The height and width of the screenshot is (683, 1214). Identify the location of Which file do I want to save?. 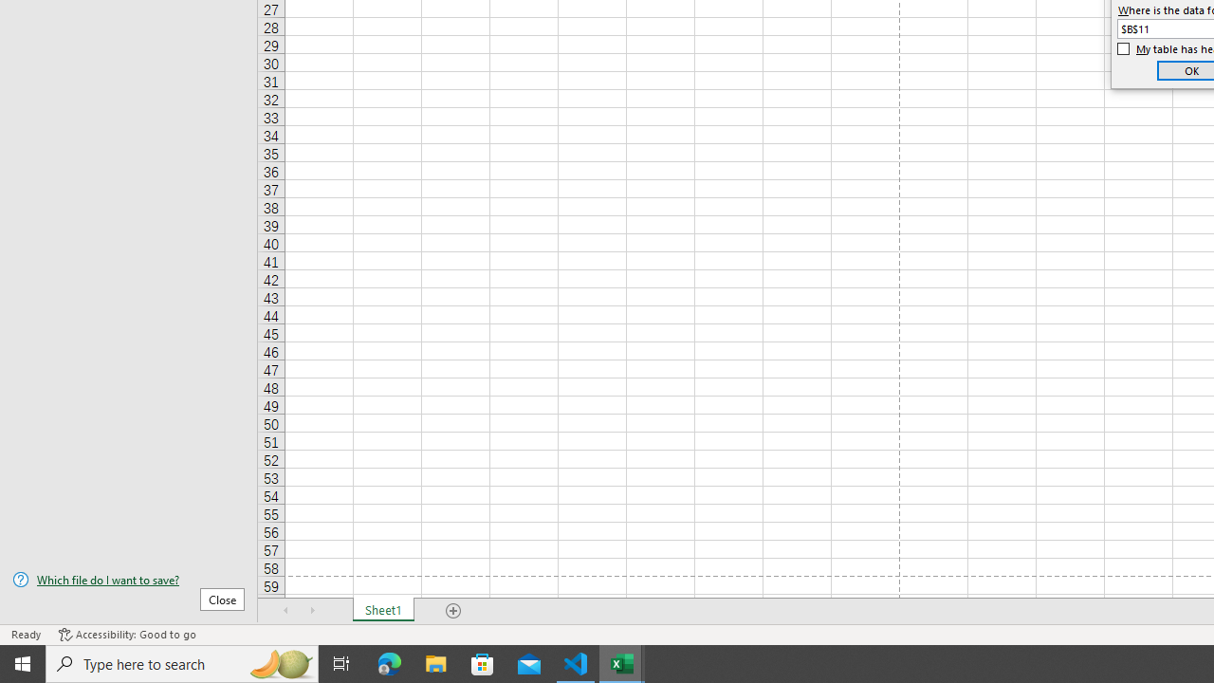
(129, 580).